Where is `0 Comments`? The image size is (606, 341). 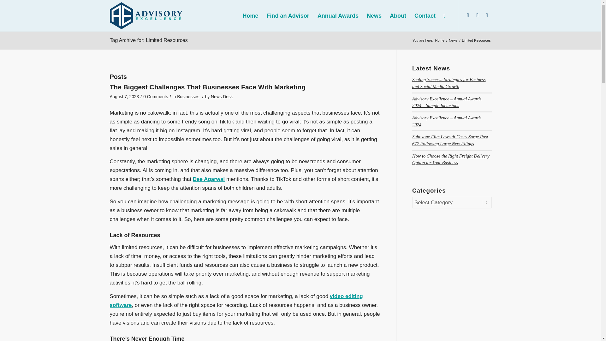 0 Comments is located at coordinates (155, 97).